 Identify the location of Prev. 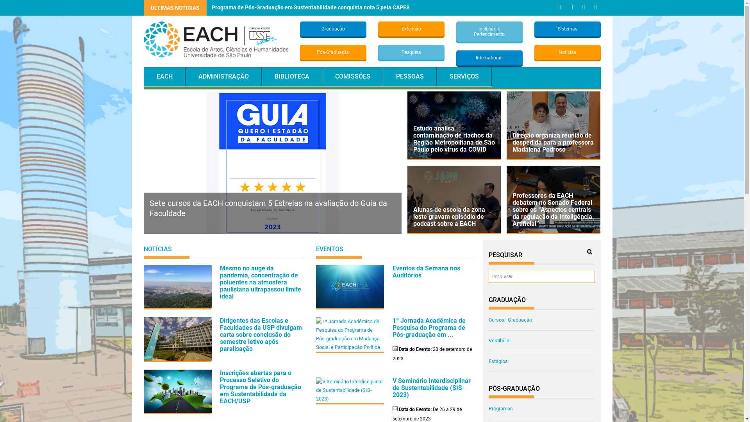
(377, 192).